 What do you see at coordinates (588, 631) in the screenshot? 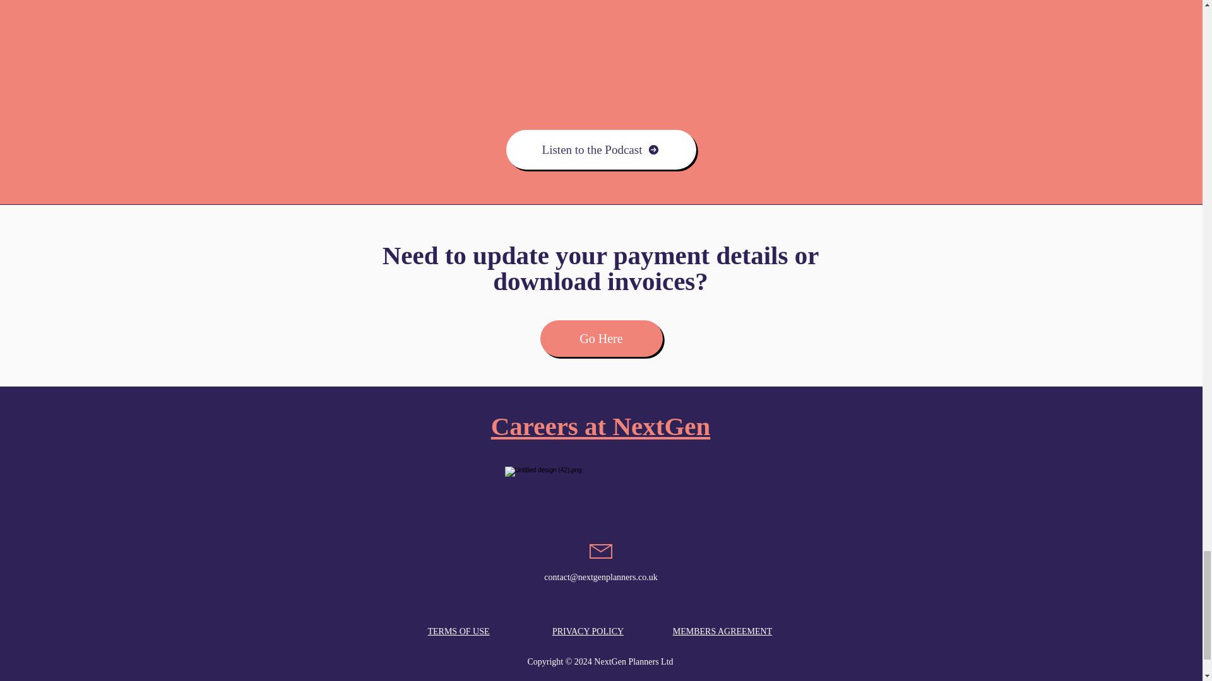
I see `PRIVACY POLICY` at bounding box center [588, 631].